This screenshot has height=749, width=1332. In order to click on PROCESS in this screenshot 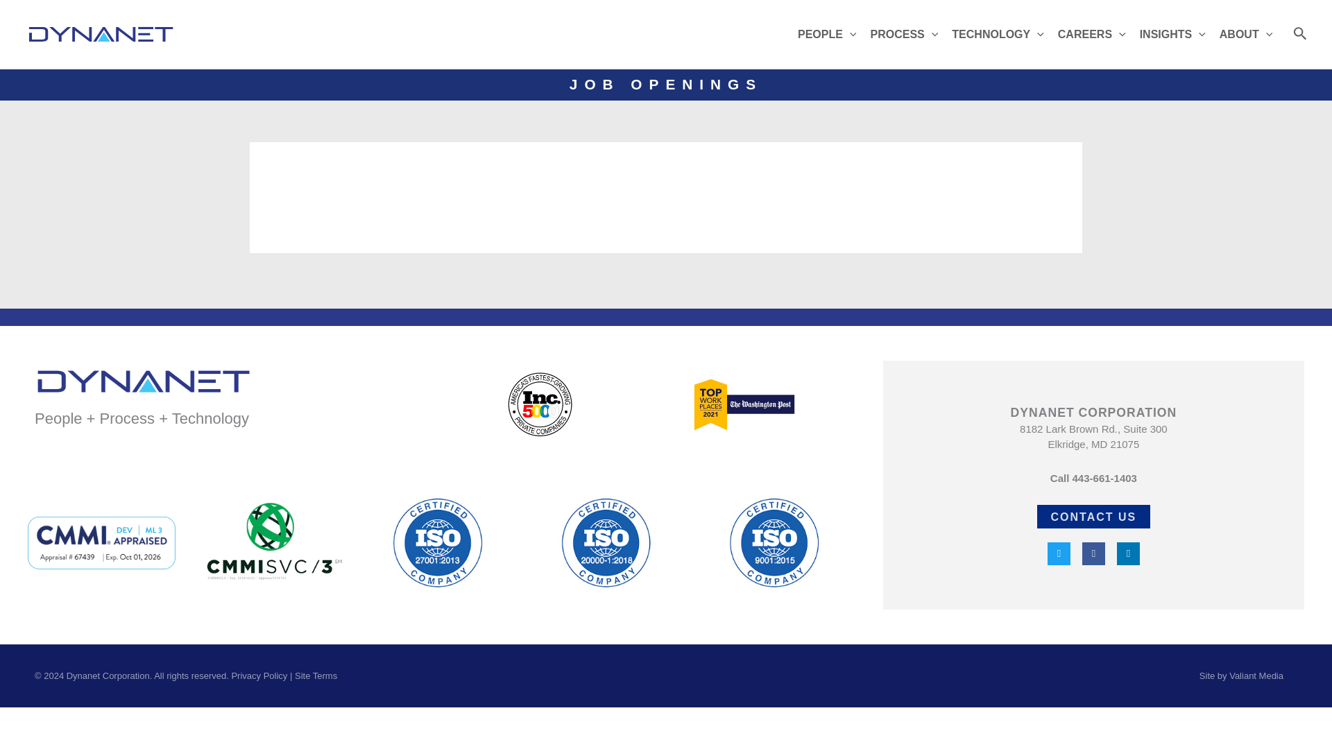, I will do `click(903, 35)`.